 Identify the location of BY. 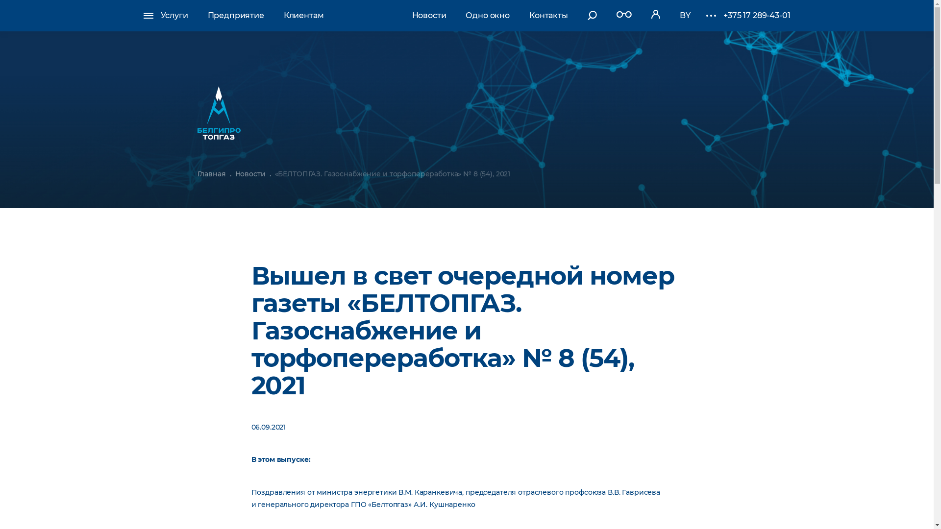
(685, 16).